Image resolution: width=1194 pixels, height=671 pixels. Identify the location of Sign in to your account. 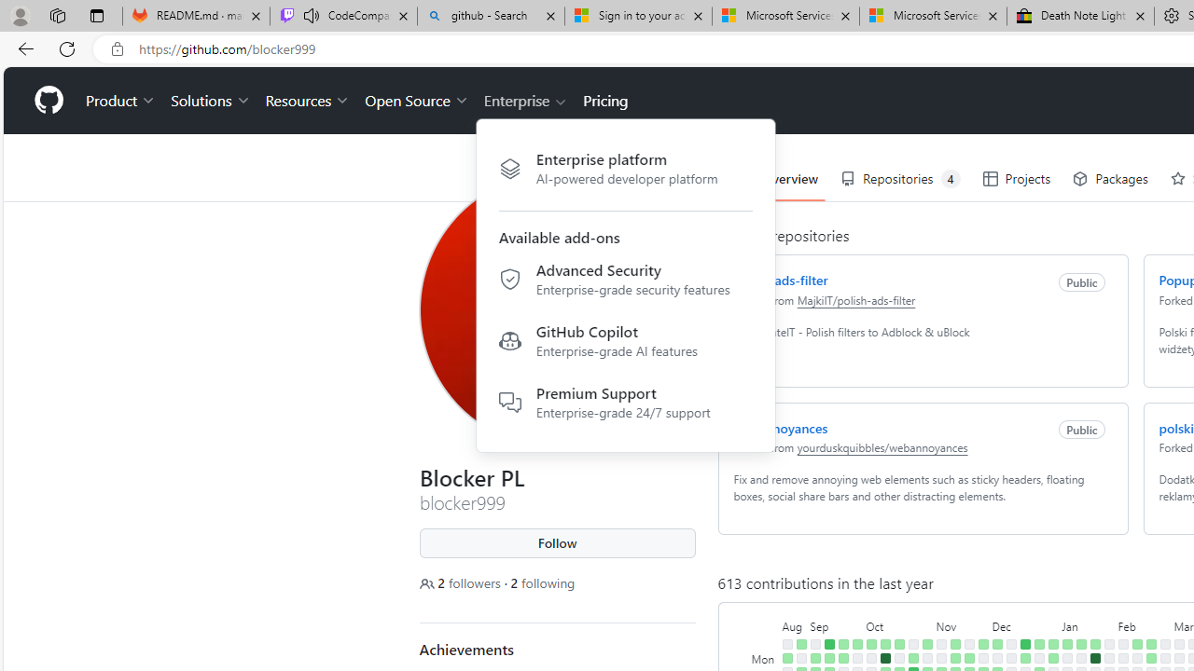
(638, 17).